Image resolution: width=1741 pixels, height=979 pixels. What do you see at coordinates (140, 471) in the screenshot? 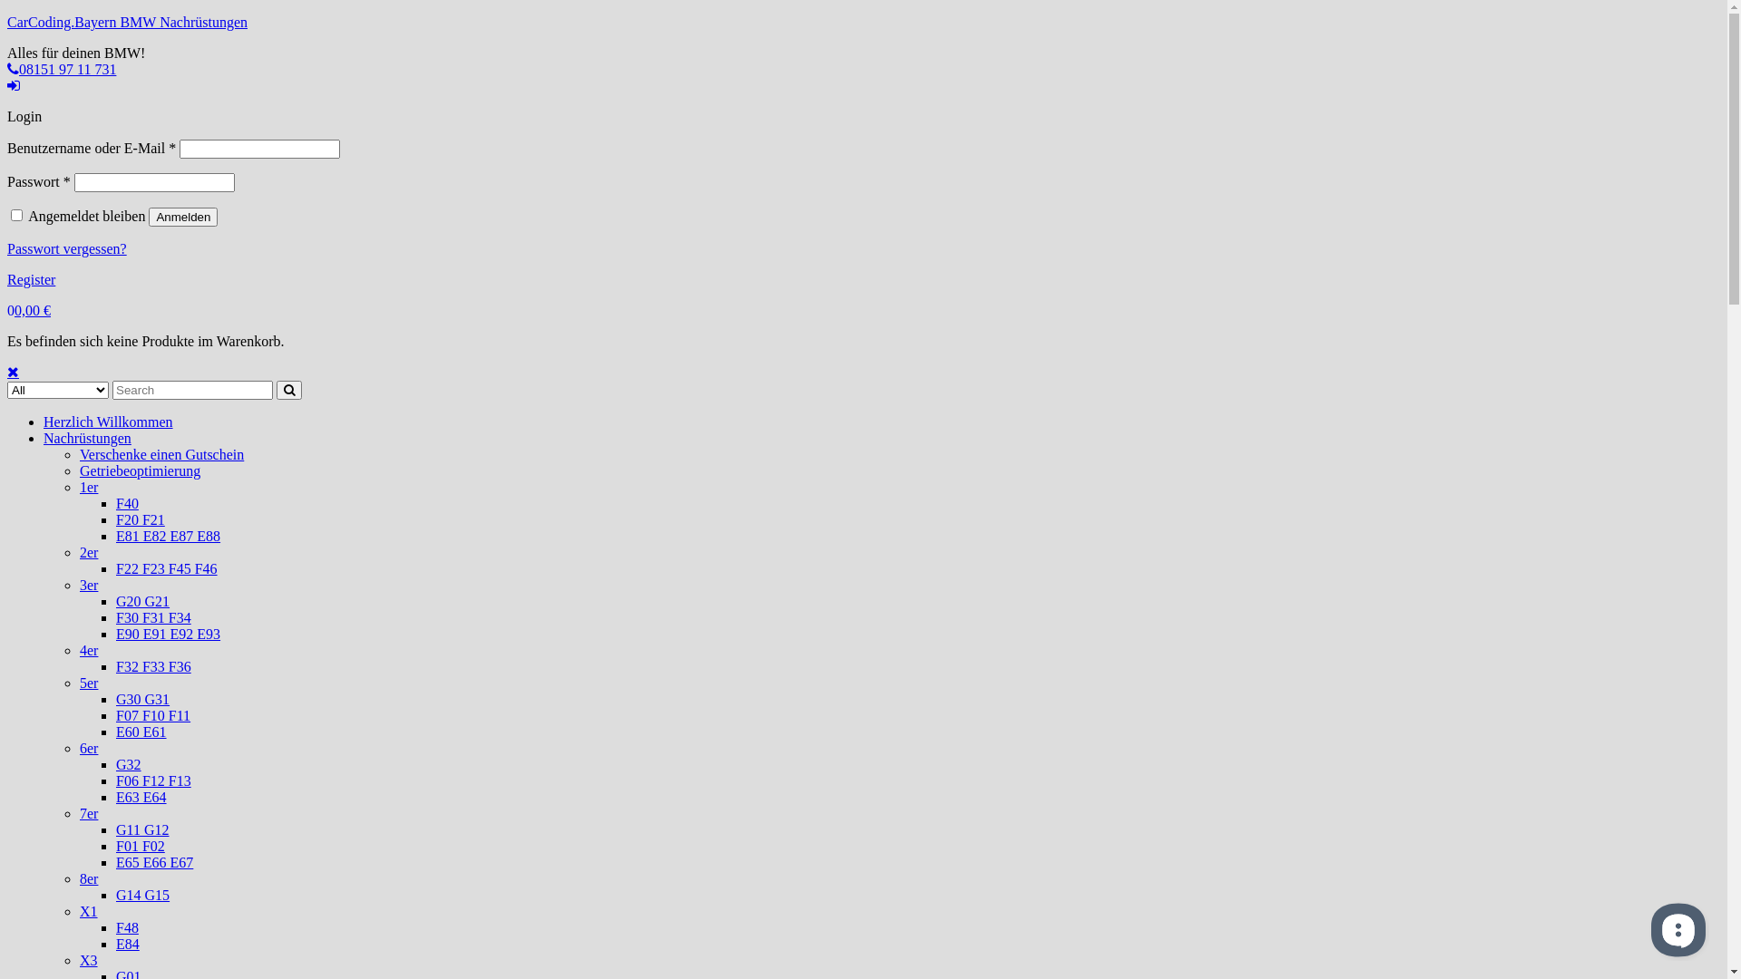
I see `Getriebeoptimierung` at bounding box center [140, 471].